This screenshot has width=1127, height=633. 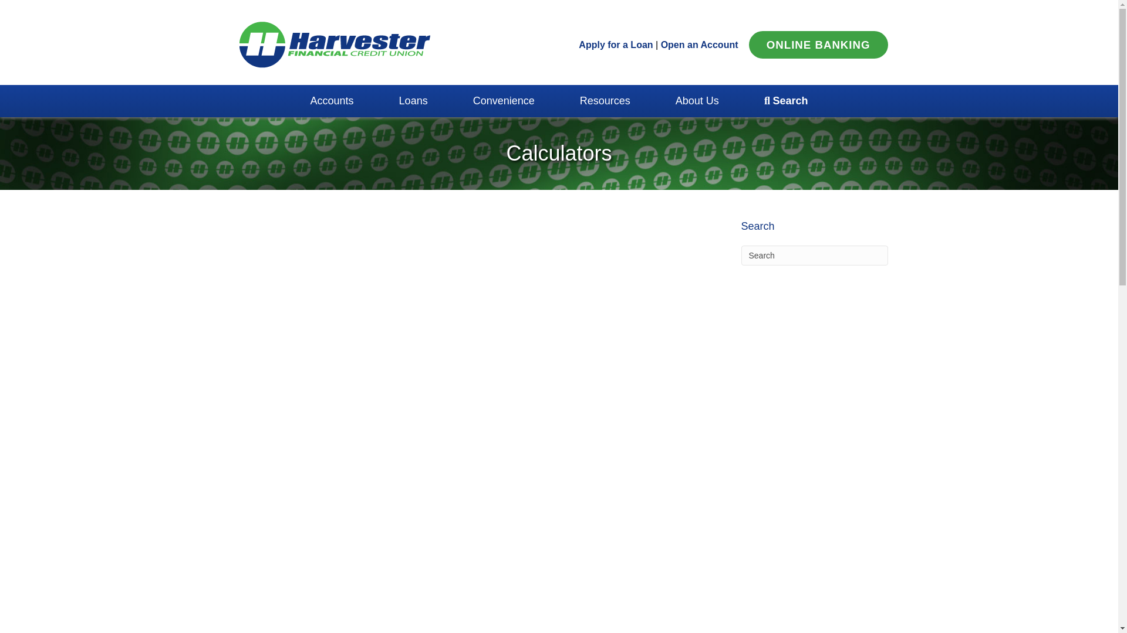 What do you see at coordinates (615, 45) in the screenshot?
I see `Apply for a Loan` at bounding box center [615, 45].